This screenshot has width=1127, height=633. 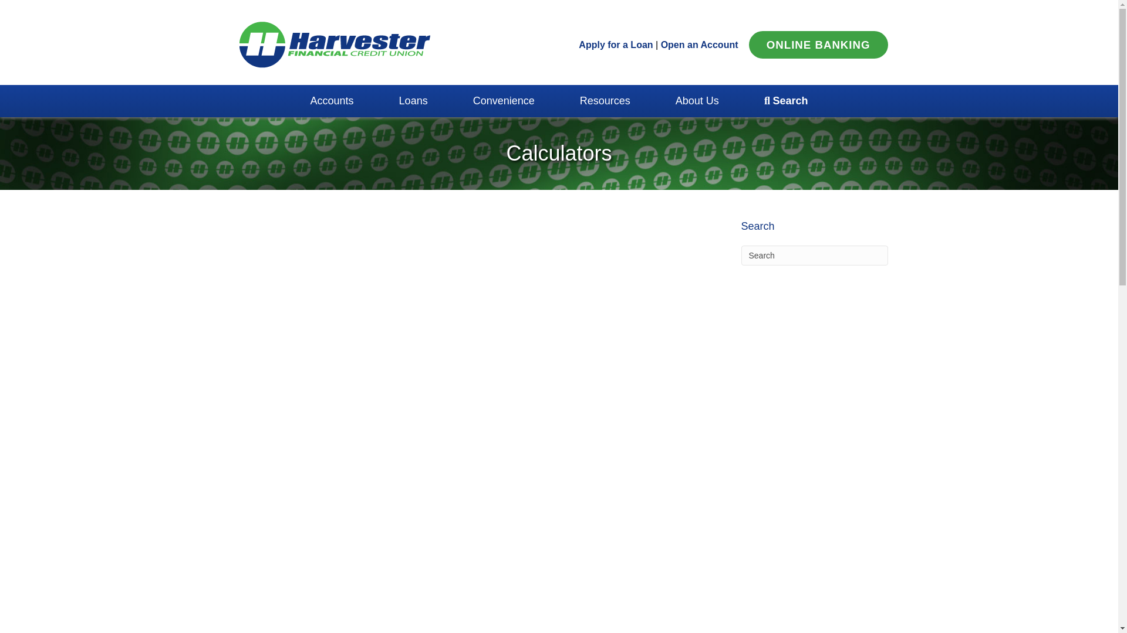 What do you see at coordinates (615, 45) in the screenshot?
I see `Apply for a Loan` at bounding box center [615, 45].